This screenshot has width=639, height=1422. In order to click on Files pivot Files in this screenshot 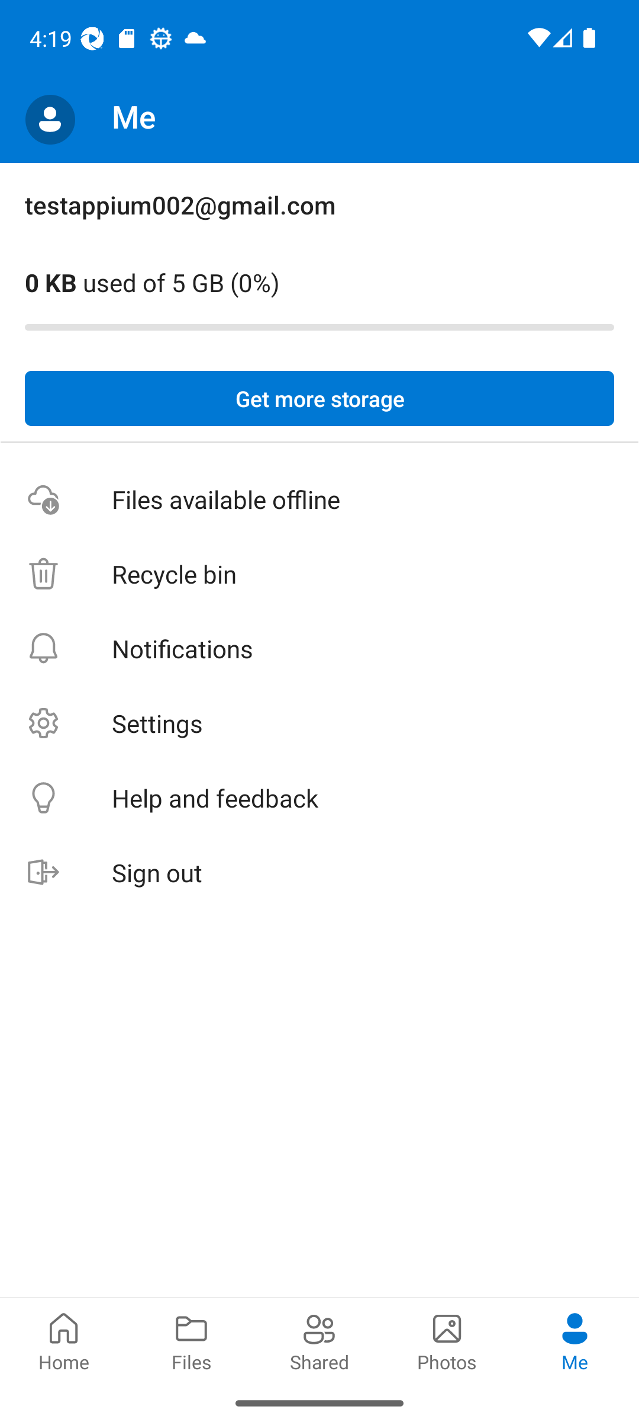, I will do `click(192, 1340)`.